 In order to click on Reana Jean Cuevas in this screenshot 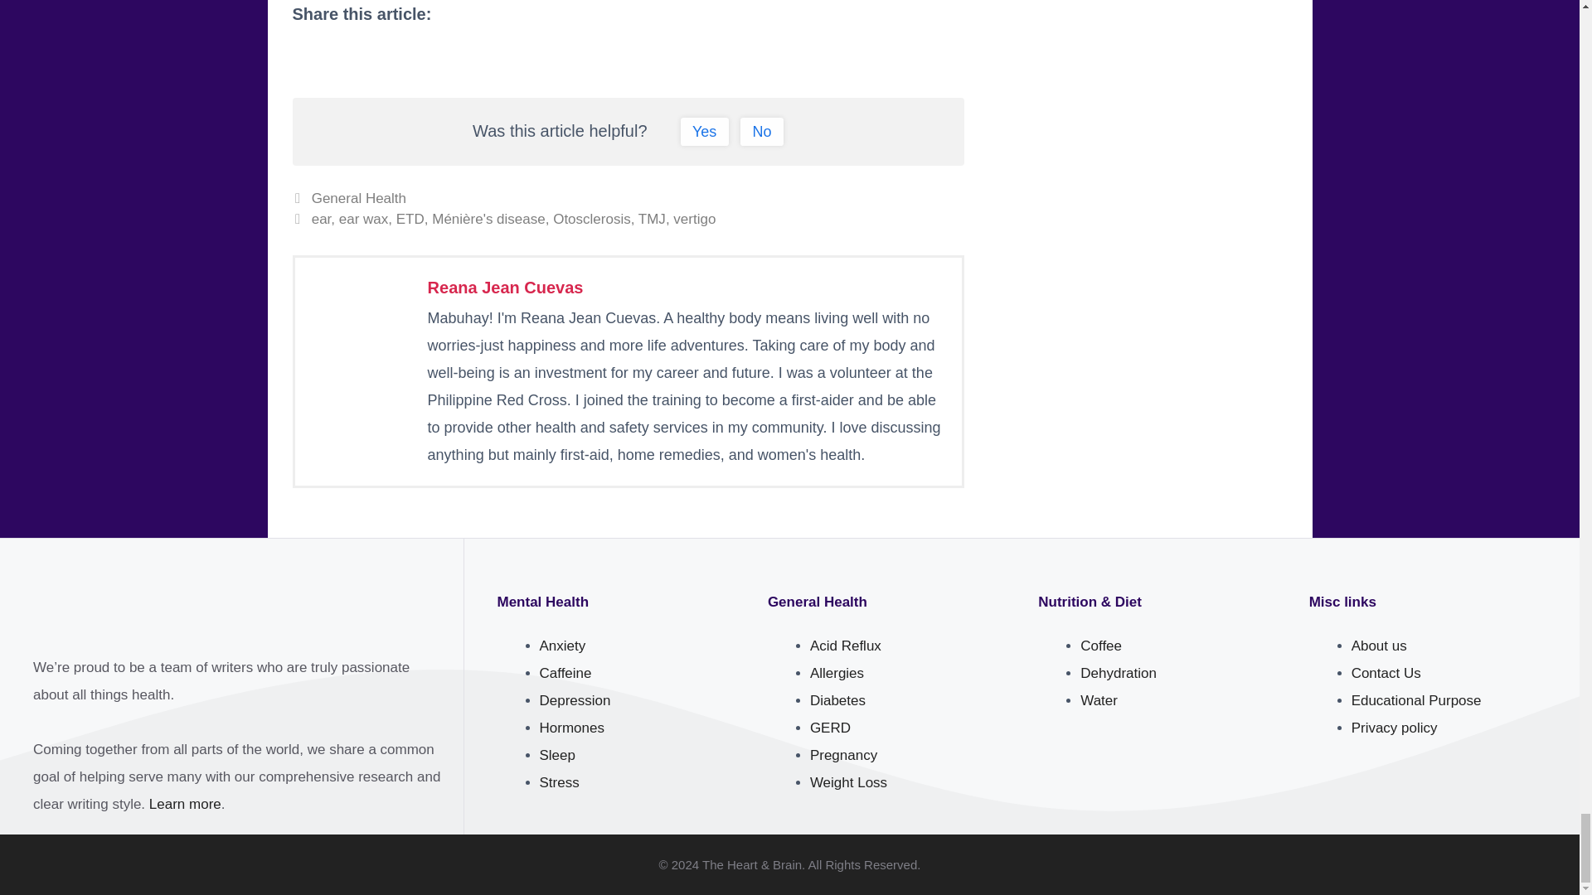, I will do `click(506, 287)`.